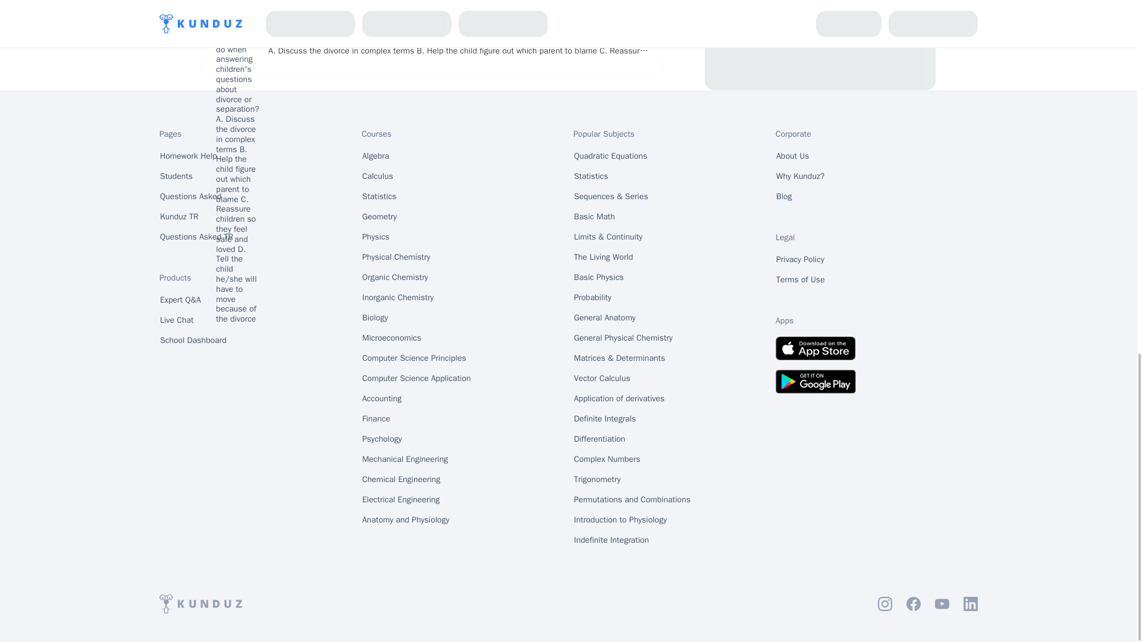 The width and height of the screenshot is (1142, 642). Describe the element at coordinates (196, 237) in the screenshot. I see `Questions Asked TR` at that location.